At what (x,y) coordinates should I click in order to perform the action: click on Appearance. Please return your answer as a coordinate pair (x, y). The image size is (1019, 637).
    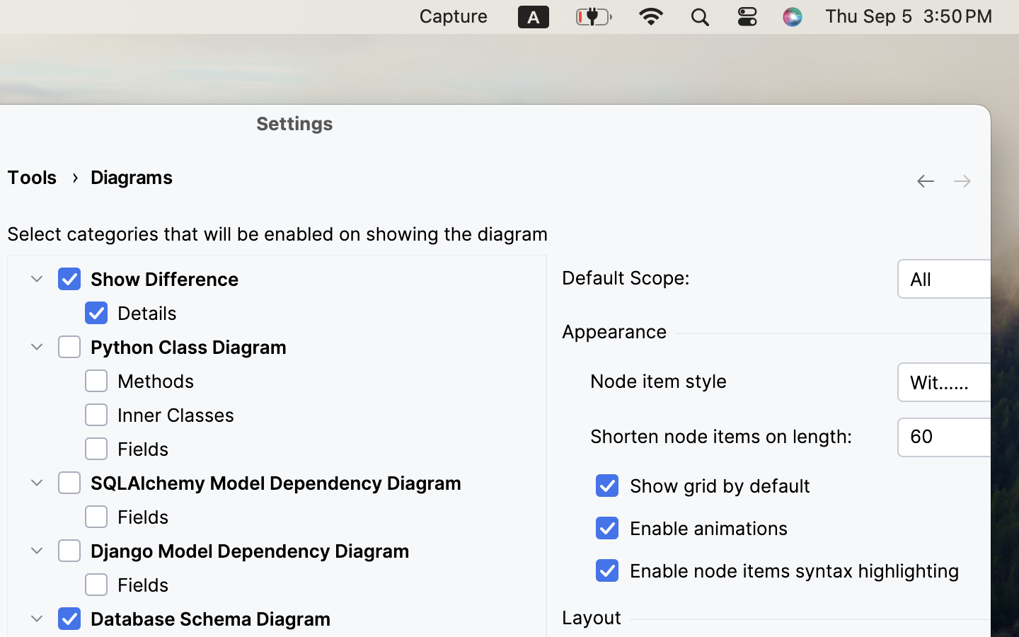
    Looking at the image, I should click on (614, 332).